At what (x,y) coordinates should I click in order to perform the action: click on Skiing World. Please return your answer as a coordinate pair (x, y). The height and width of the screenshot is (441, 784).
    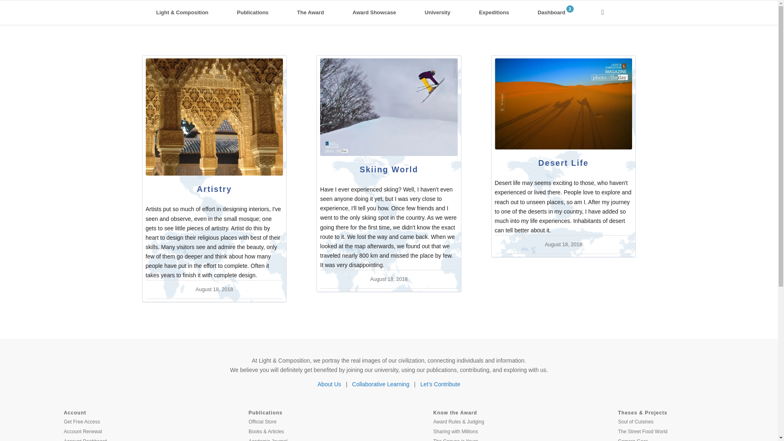
    Looking at the image, I should click on (389, 107).